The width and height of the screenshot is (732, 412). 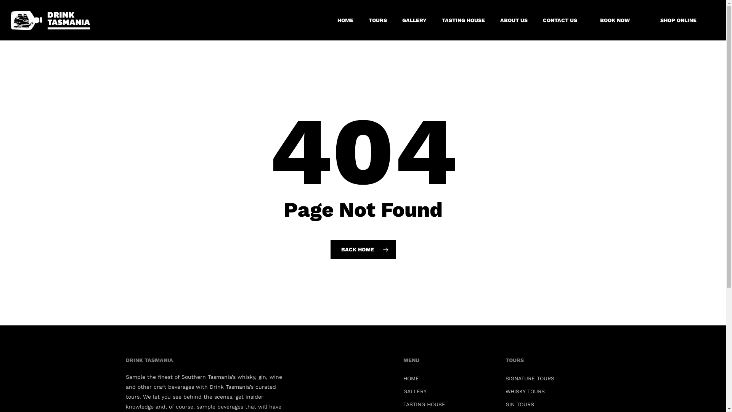 What do you see at coordinates (464, 20) in the screenshot?
I see `TASTING HOUSE` at bounding box center [464, 20].